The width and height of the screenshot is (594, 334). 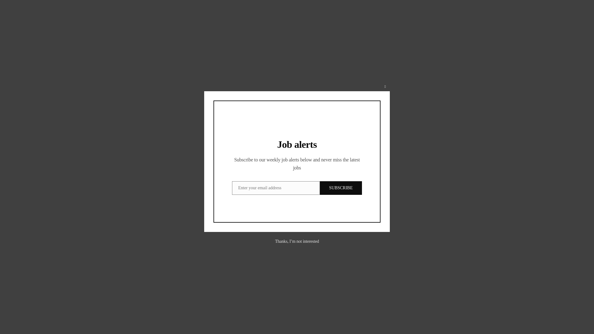 I want to click on Start Your New Job, so click(x=153, y=14).